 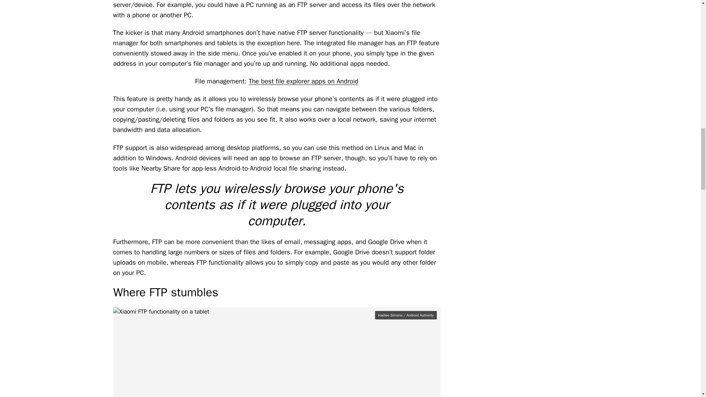 What do you see at coordinates (277, 352) in the screenshot?
I see `Xiaomi FTP on tablet` at bounding box center [277, 352].